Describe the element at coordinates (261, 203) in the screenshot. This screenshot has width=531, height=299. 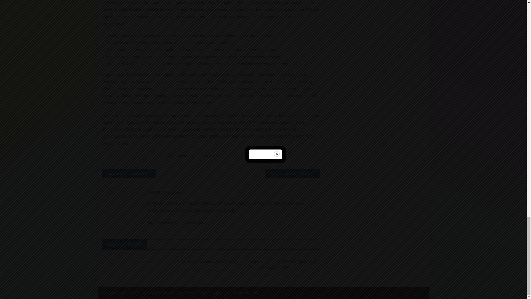
I see `Emas168` at that location.